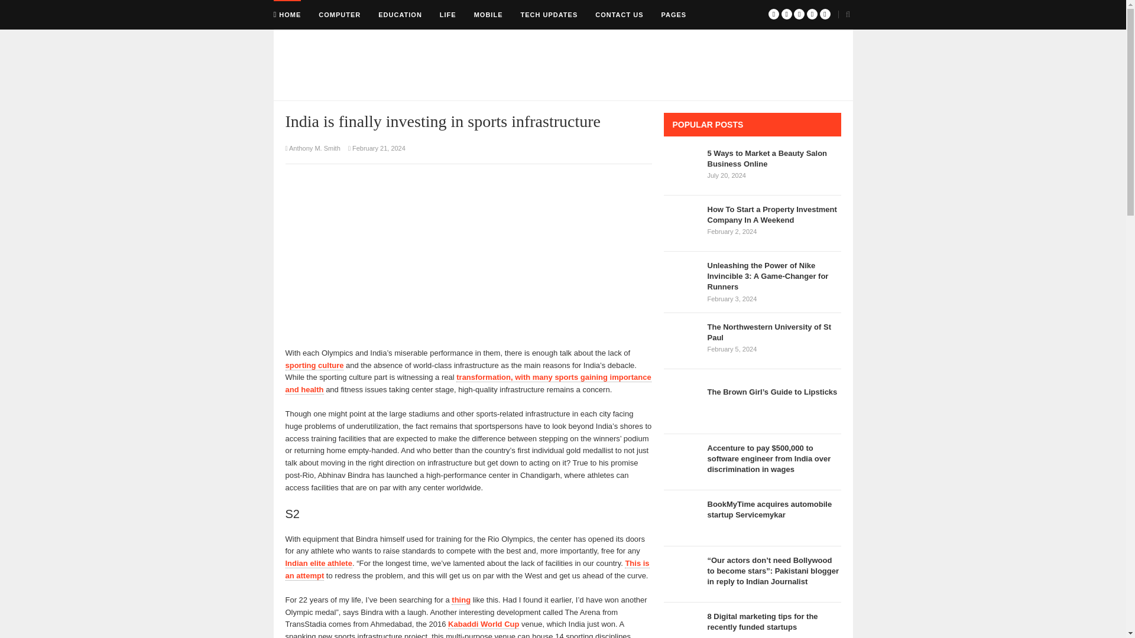  Describe the element at coordinates (682, 223) in the screenshot. I see `How To Start a Property Investment Company In A Weekend 5` at that location.